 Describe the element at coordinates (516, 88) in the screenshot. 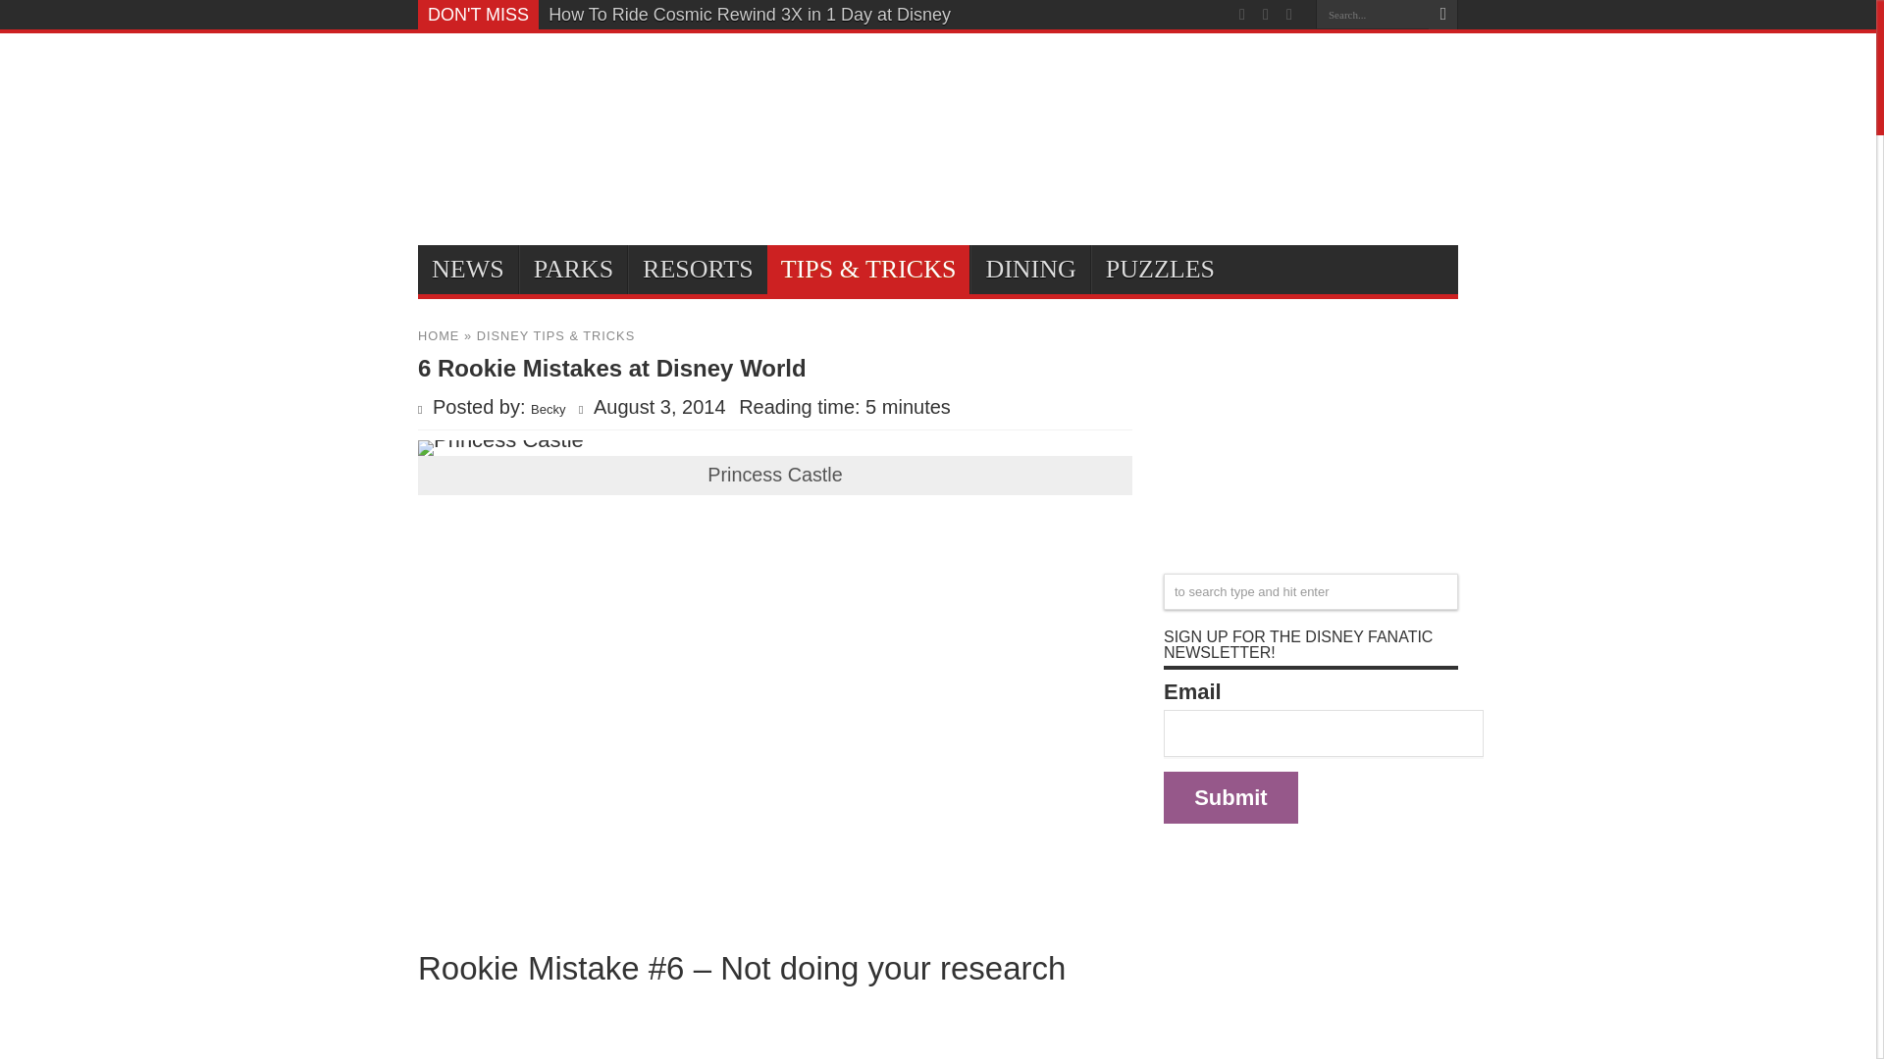

I see `DisneyFanatic.com` at that location.